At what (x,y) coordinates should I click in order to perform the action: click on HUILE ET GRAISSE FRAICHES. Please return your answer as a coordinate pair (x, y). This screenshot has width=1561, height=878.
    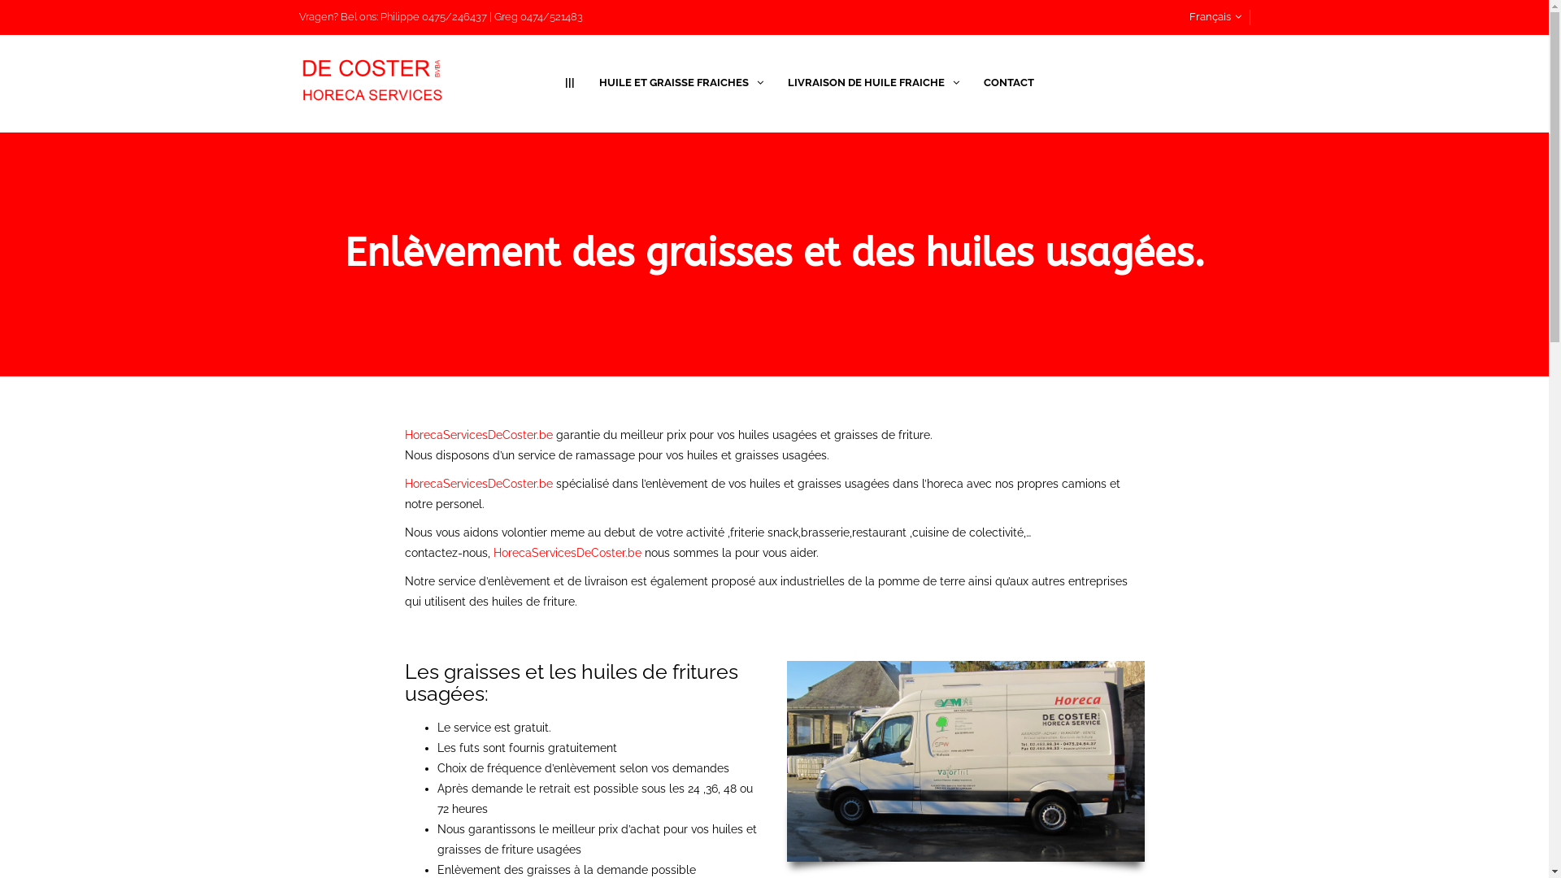
    Looking at the image, I should click on (681, 83).